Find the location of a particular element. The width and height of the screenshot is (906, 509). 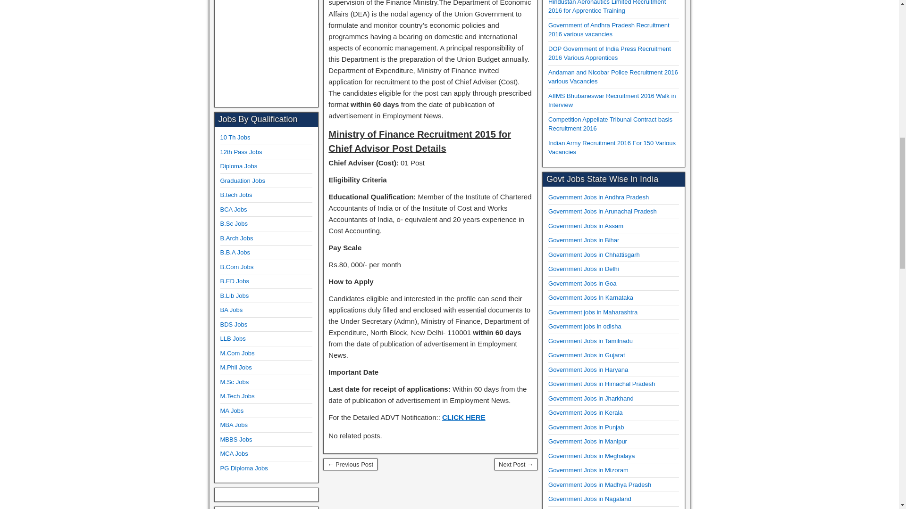

MA Jobs is located at coordinates (232, 411).